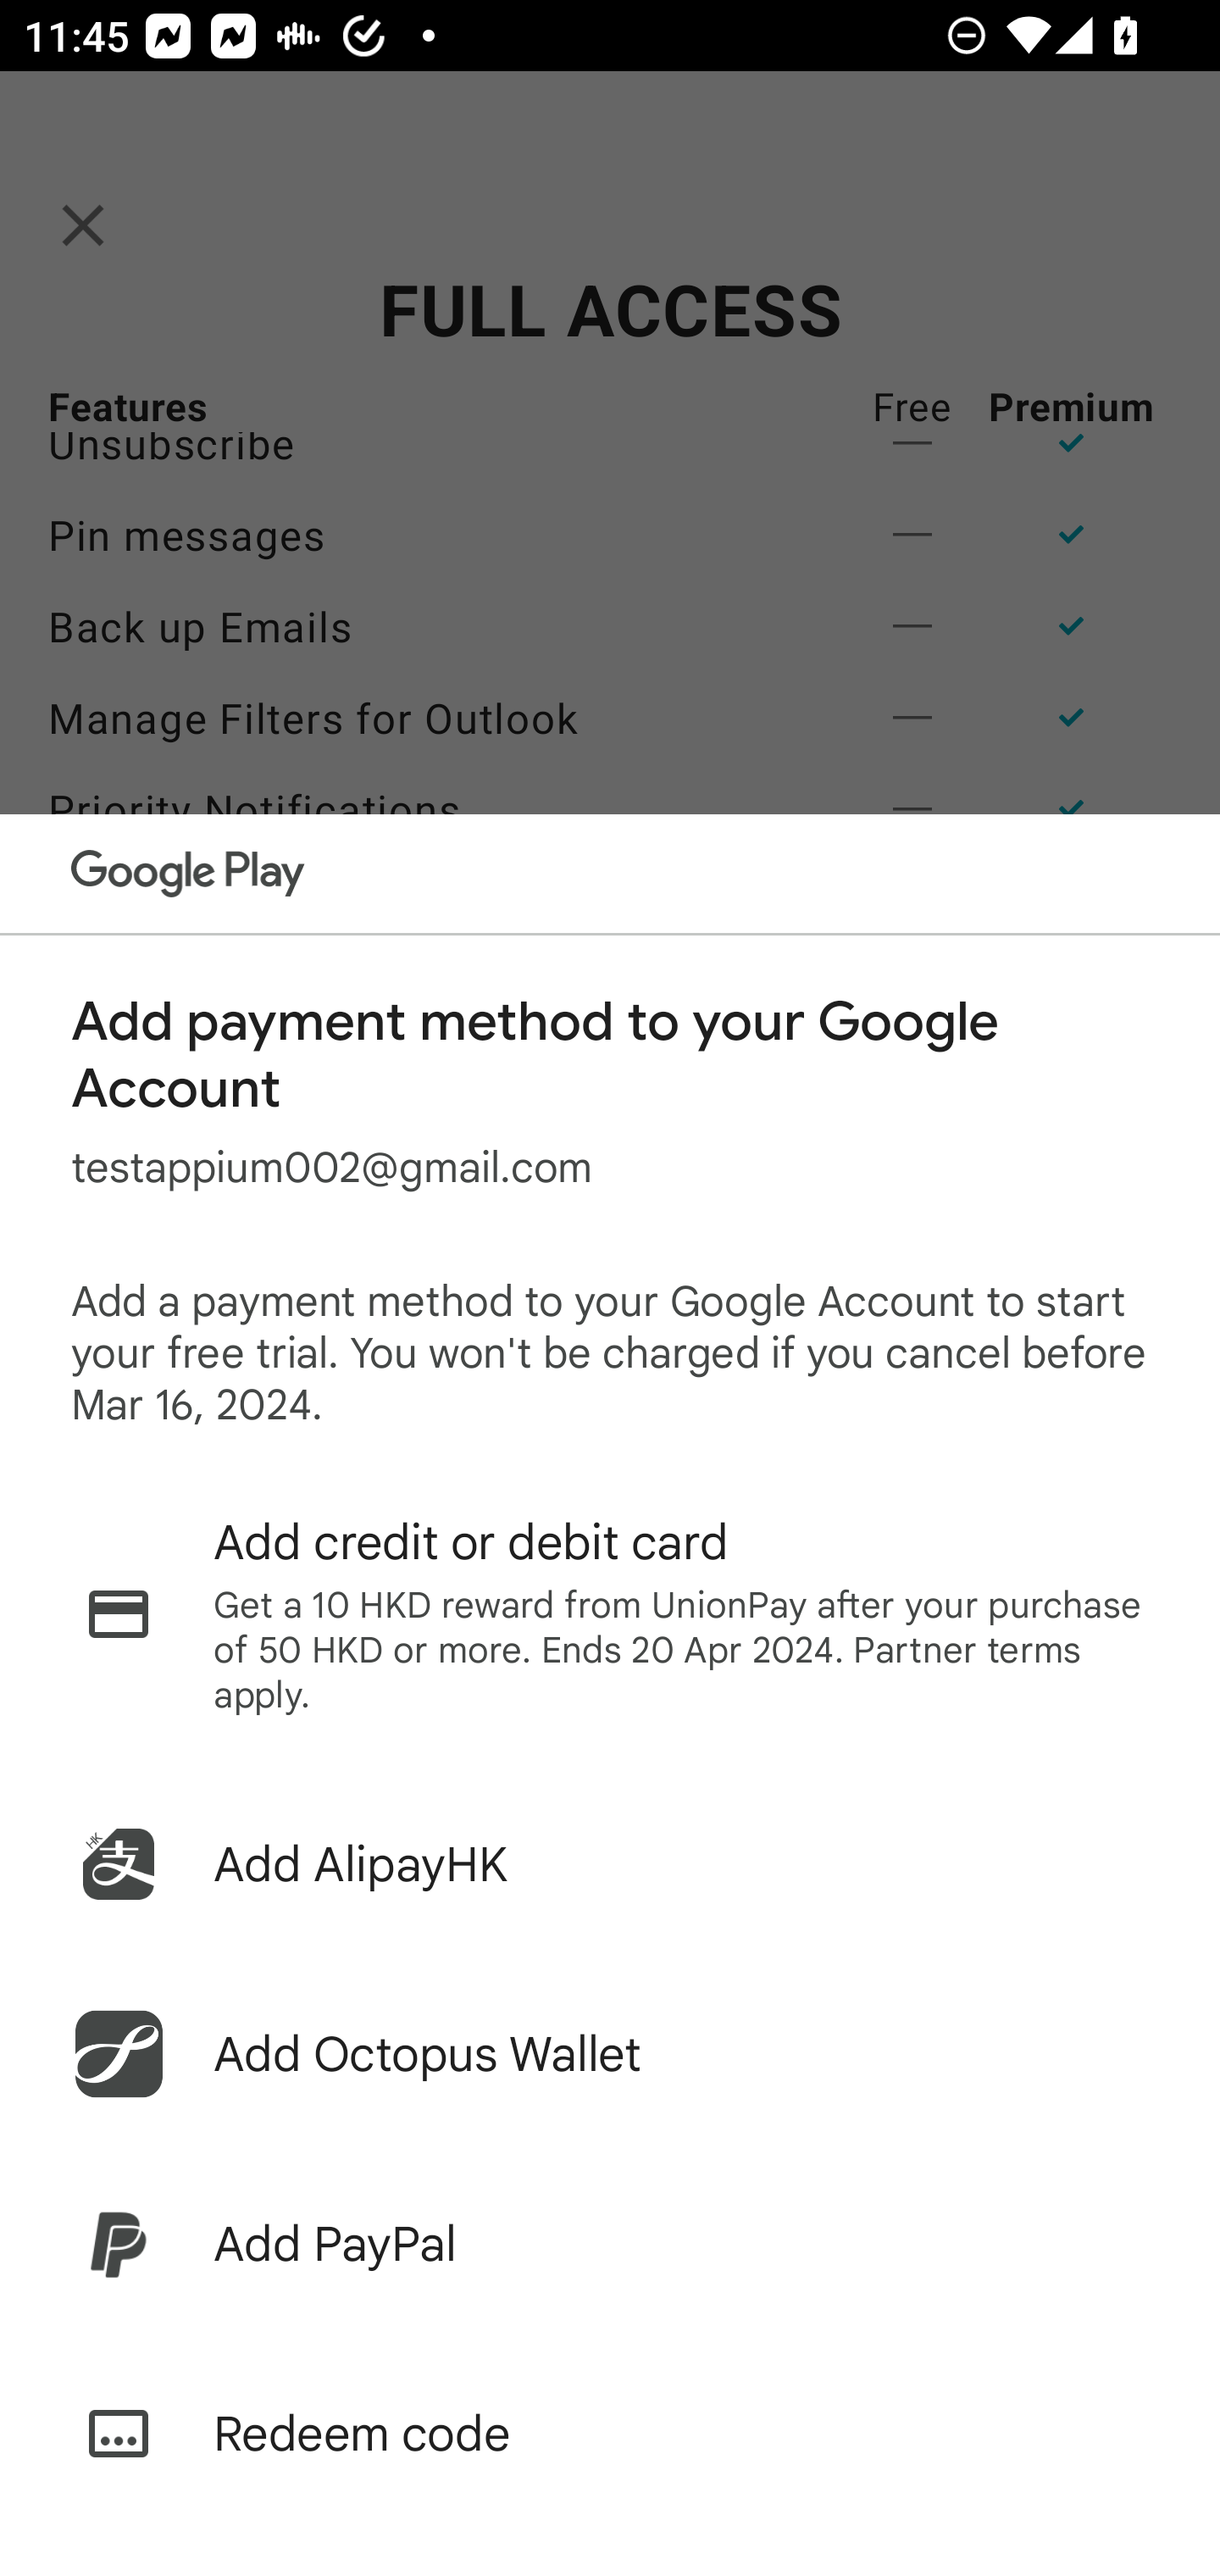 This screenshot has width=1220, height=2576. I want to click on Redeem code, so click(610, 2434).